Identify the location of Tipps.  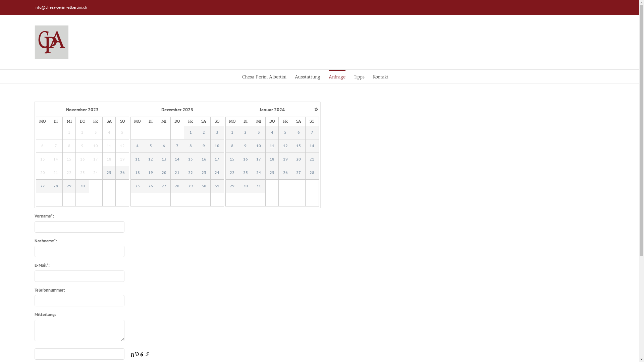
(359, 76).